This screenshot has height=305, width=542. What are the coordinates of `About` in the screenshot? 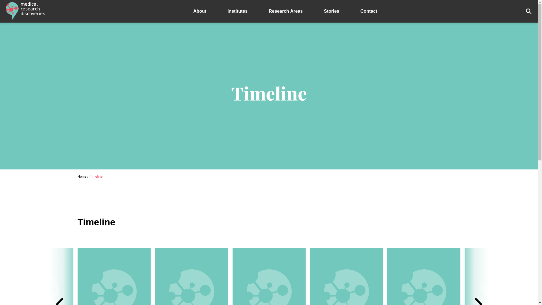 It's located at (200, 11).